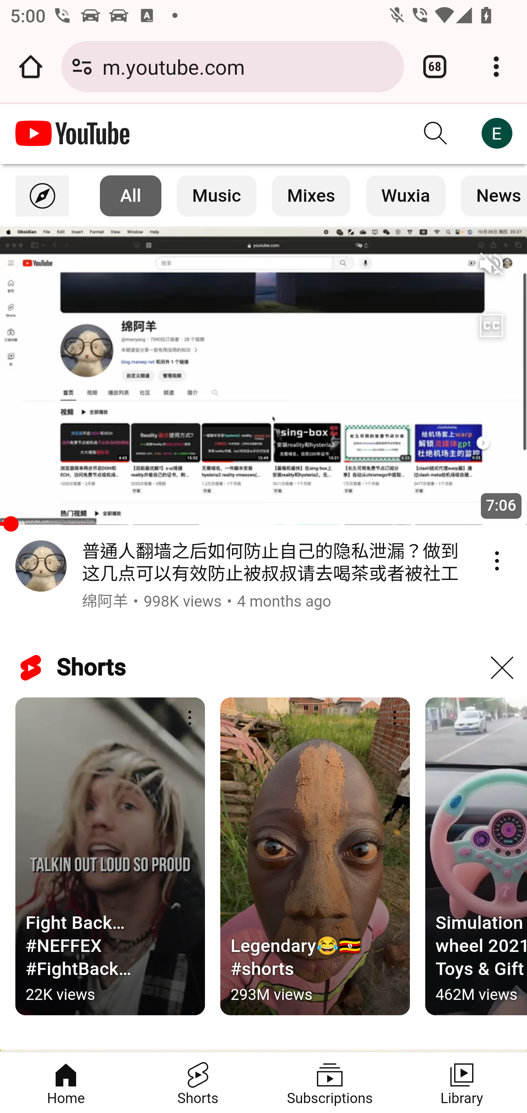  What do you see at coordinates (248, 66) in the screenshot?
I see `m.youtube.com` at bounding box center [248, 66].